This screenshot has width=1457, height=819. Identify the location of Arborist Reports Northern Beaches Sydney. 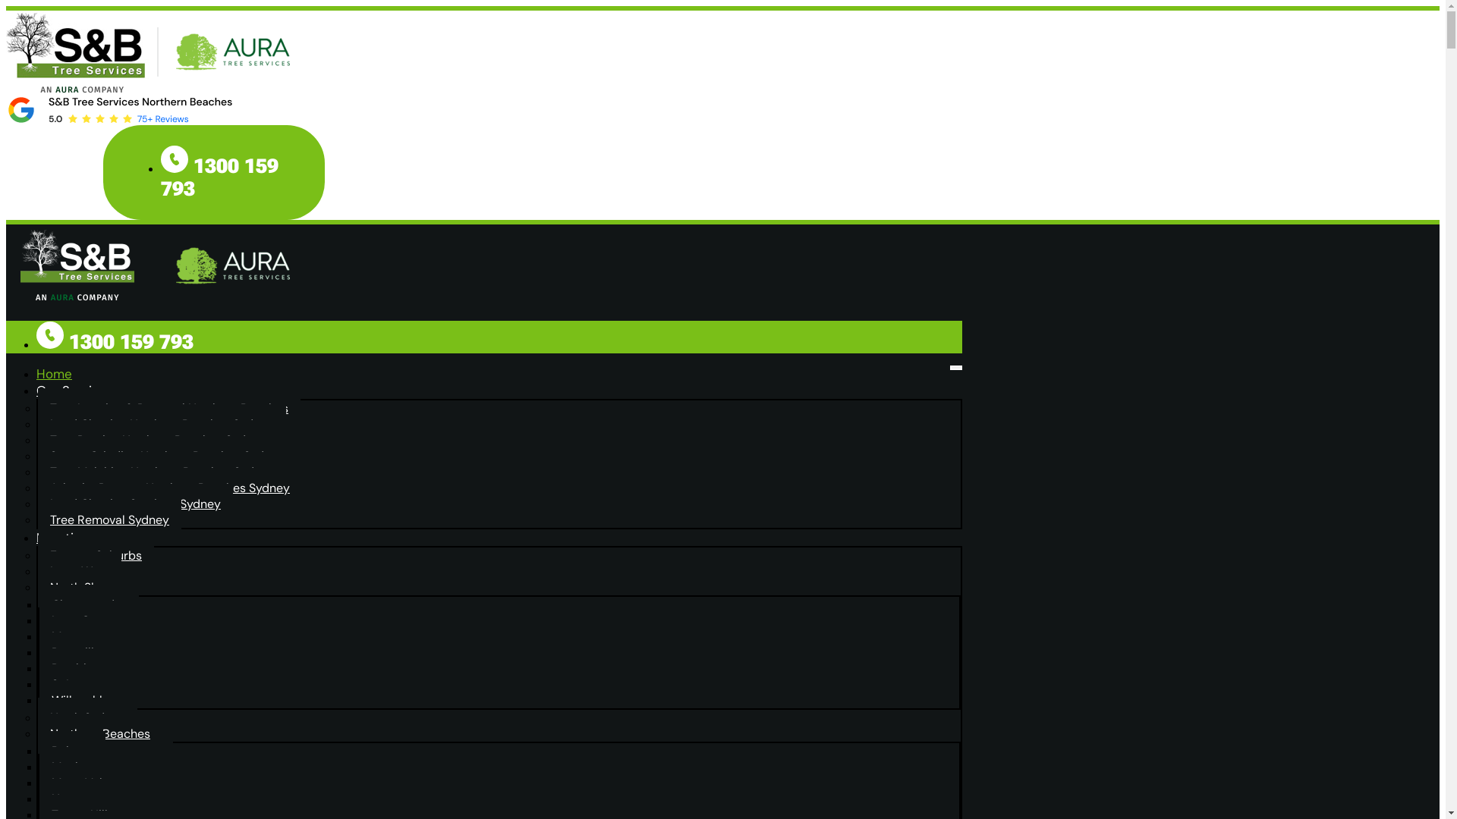
(170, 488).